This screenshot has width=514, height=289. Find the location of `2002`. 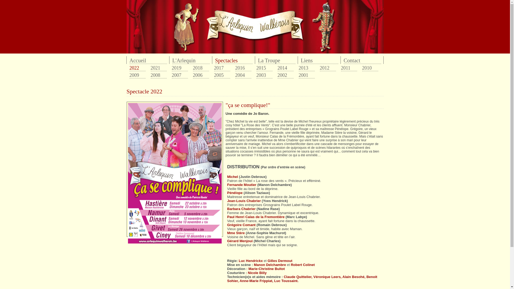

2002 is located at coordinates (285, 75).